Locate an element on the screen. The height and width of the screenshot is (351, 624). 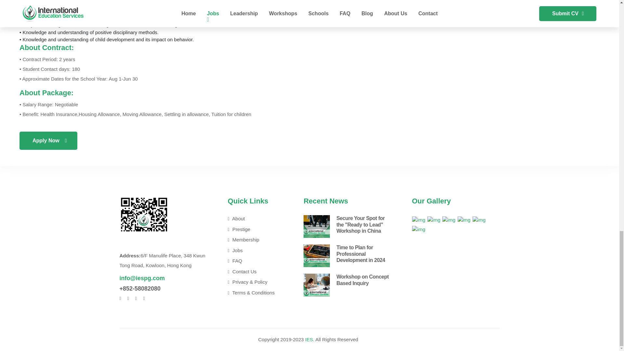
Membership is located at coordinates (255, 240).